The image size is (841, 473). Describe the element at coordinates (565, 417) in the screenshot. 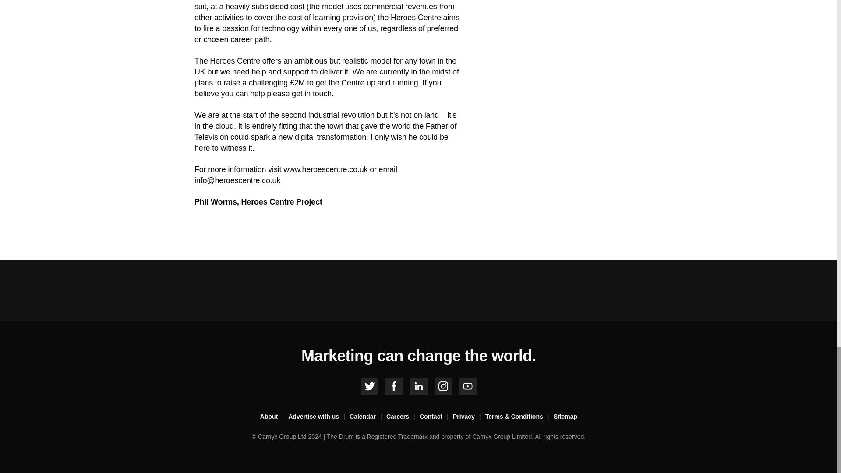

I see `Sitemap` at that location.